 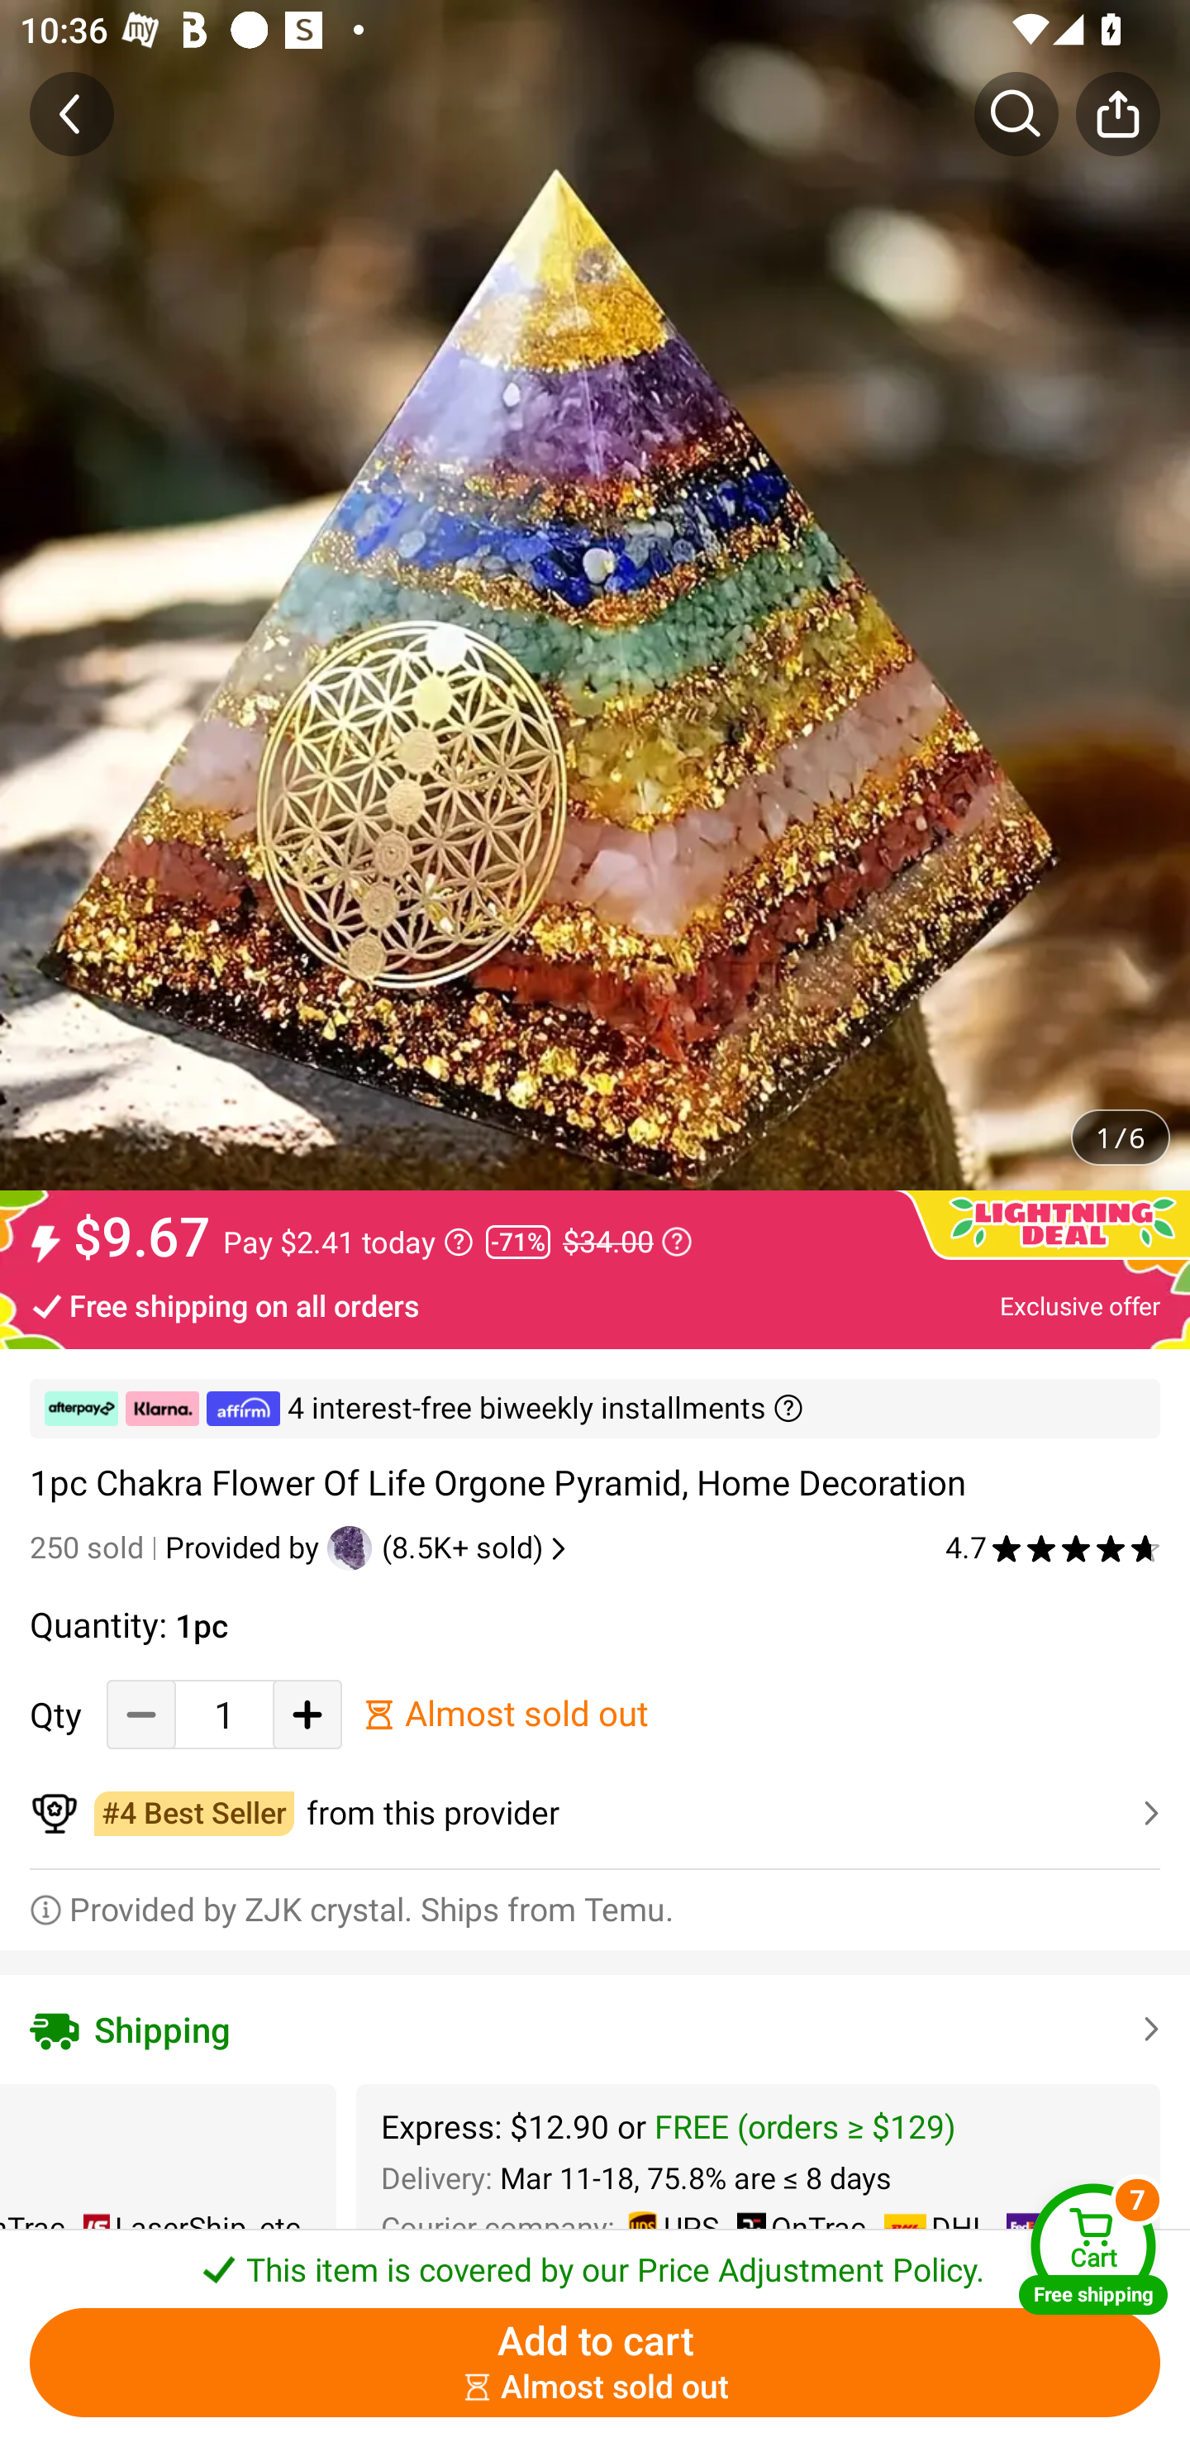 What do you see at coordinates (72, 113) in the screenshot?
I see `Back` at bounding box center [72, 113].